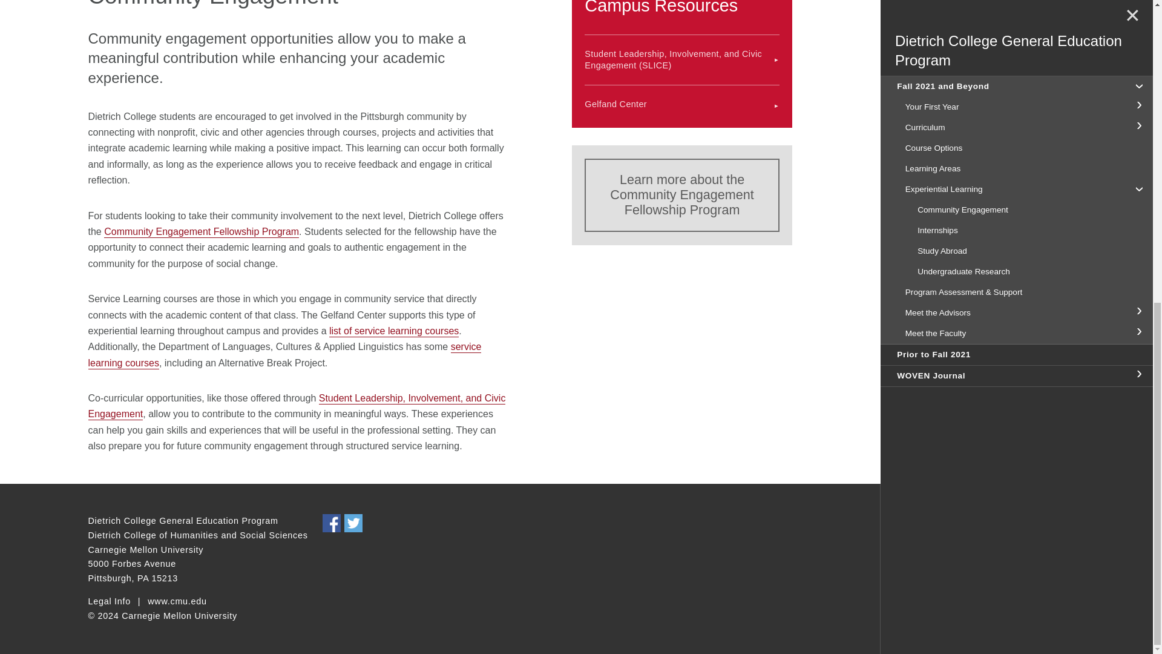  I want to click on Student Leadership, Involvement, and Civic Engagement, so click(297, 407).